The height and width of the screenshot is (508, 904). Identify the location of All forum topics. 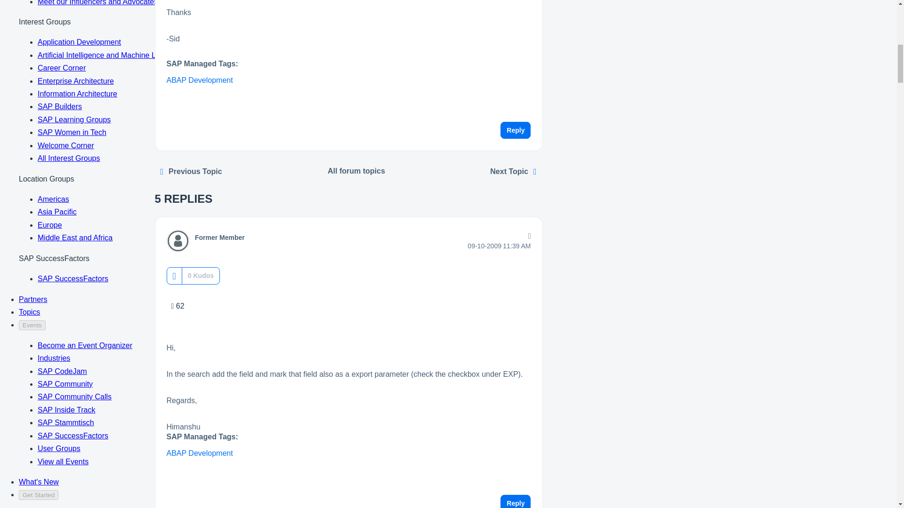
(356, 171).